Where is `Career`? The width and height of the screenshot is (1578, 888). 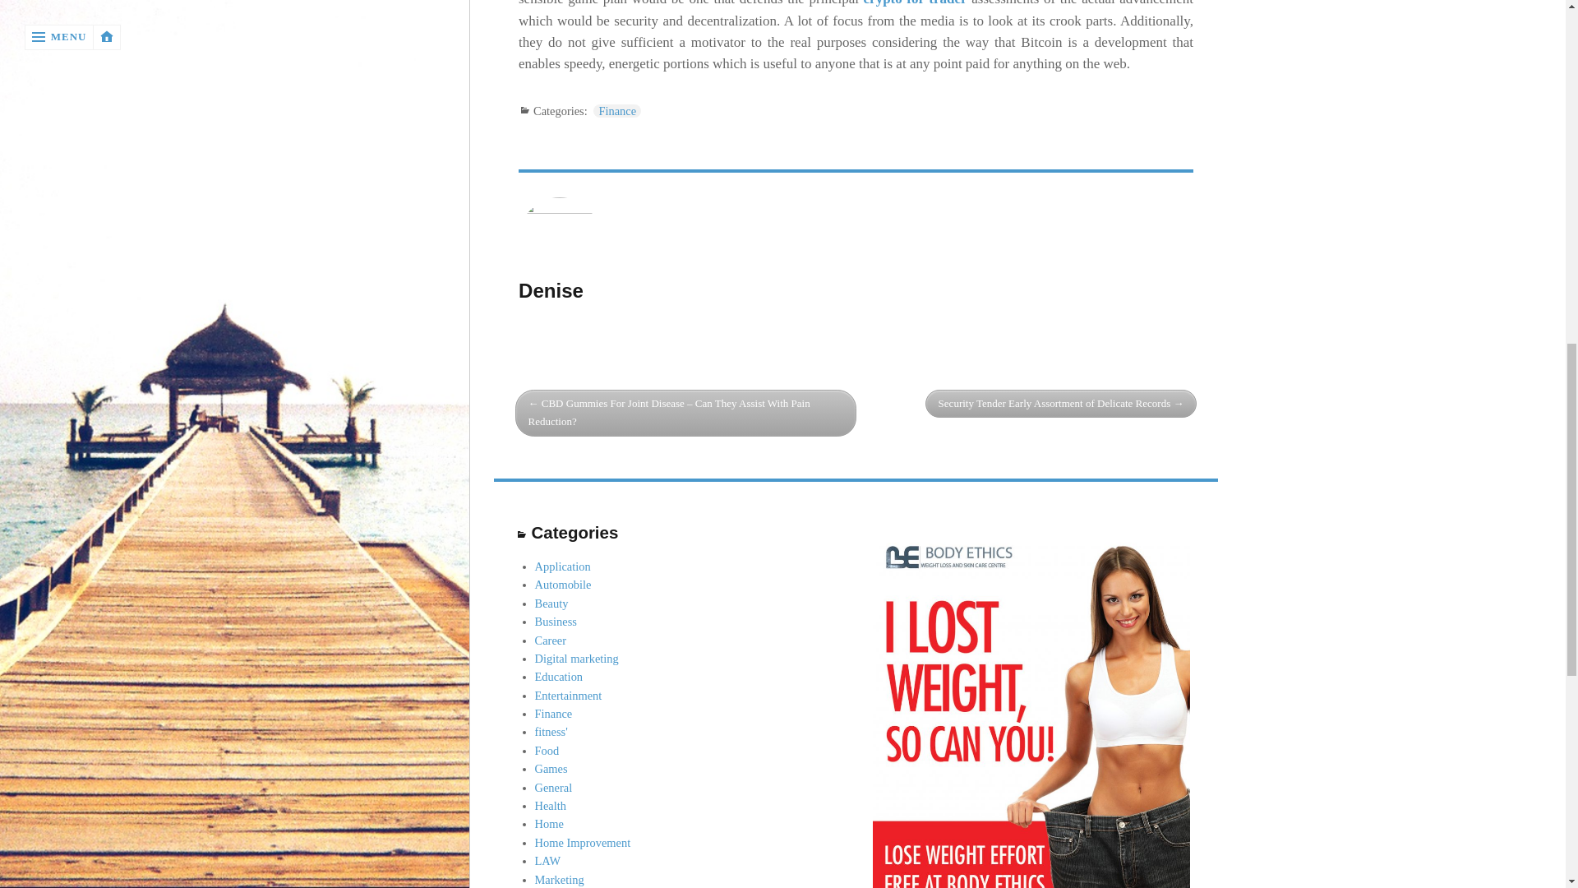
Career is located at coordinates (551, 641).